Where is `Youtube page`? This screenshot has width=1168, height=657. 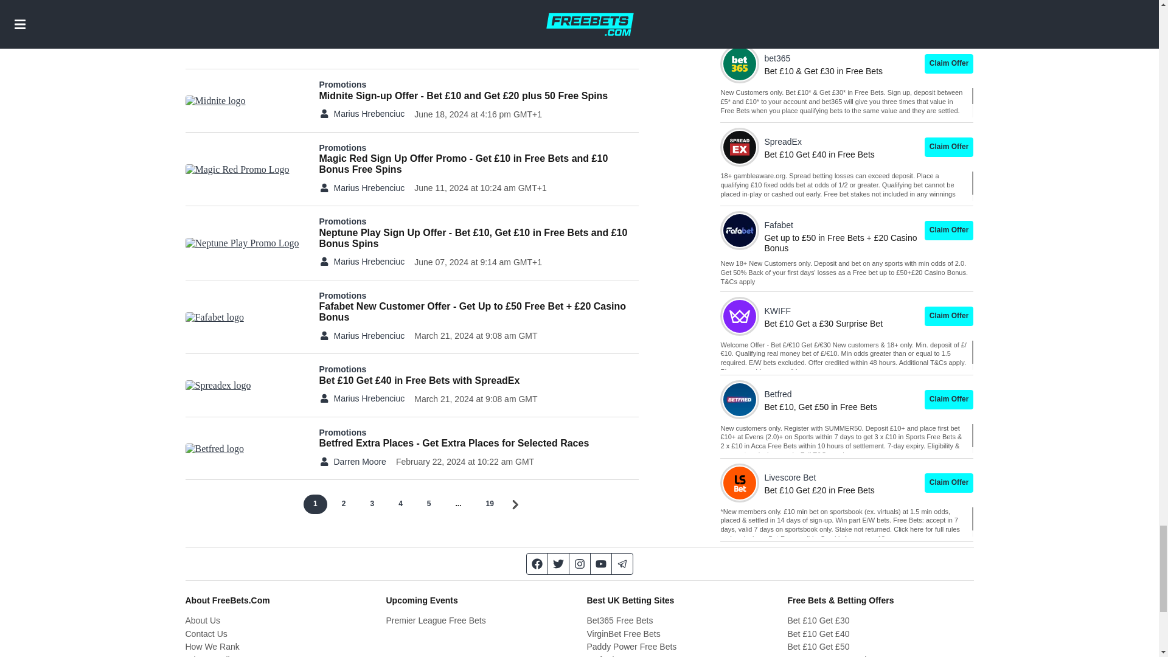
Youtube page is located at coordinates (600, 563).